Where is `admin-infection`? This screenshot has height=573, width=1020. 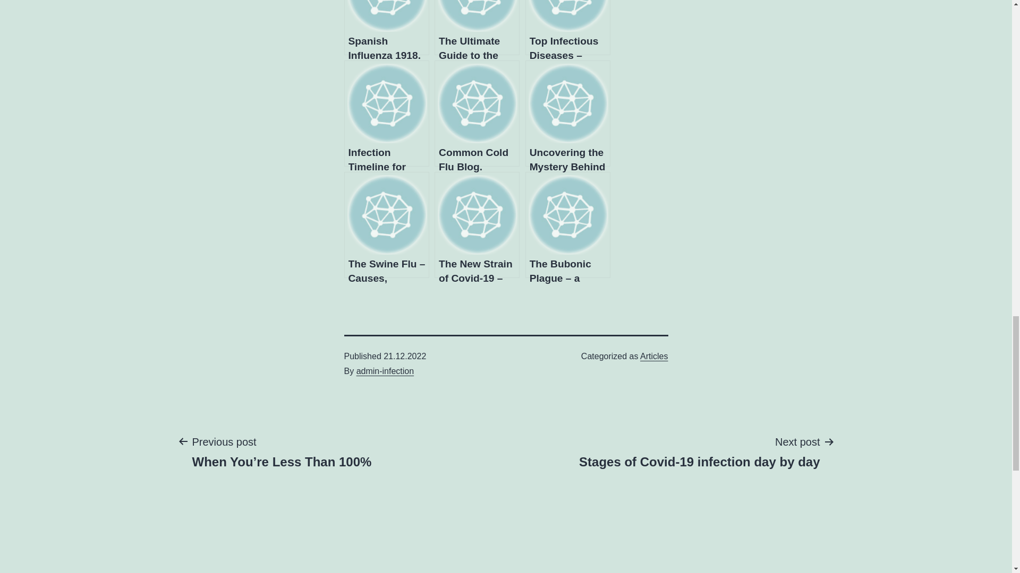 admin-infection is located at coordinates (385, 371).